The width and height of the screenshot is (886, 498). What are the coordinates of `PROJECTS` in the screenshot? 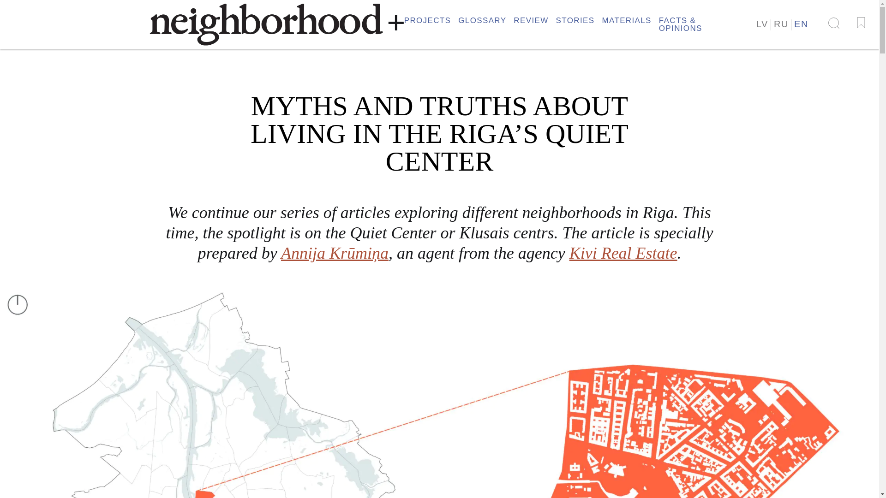 It's located at (427, 20).